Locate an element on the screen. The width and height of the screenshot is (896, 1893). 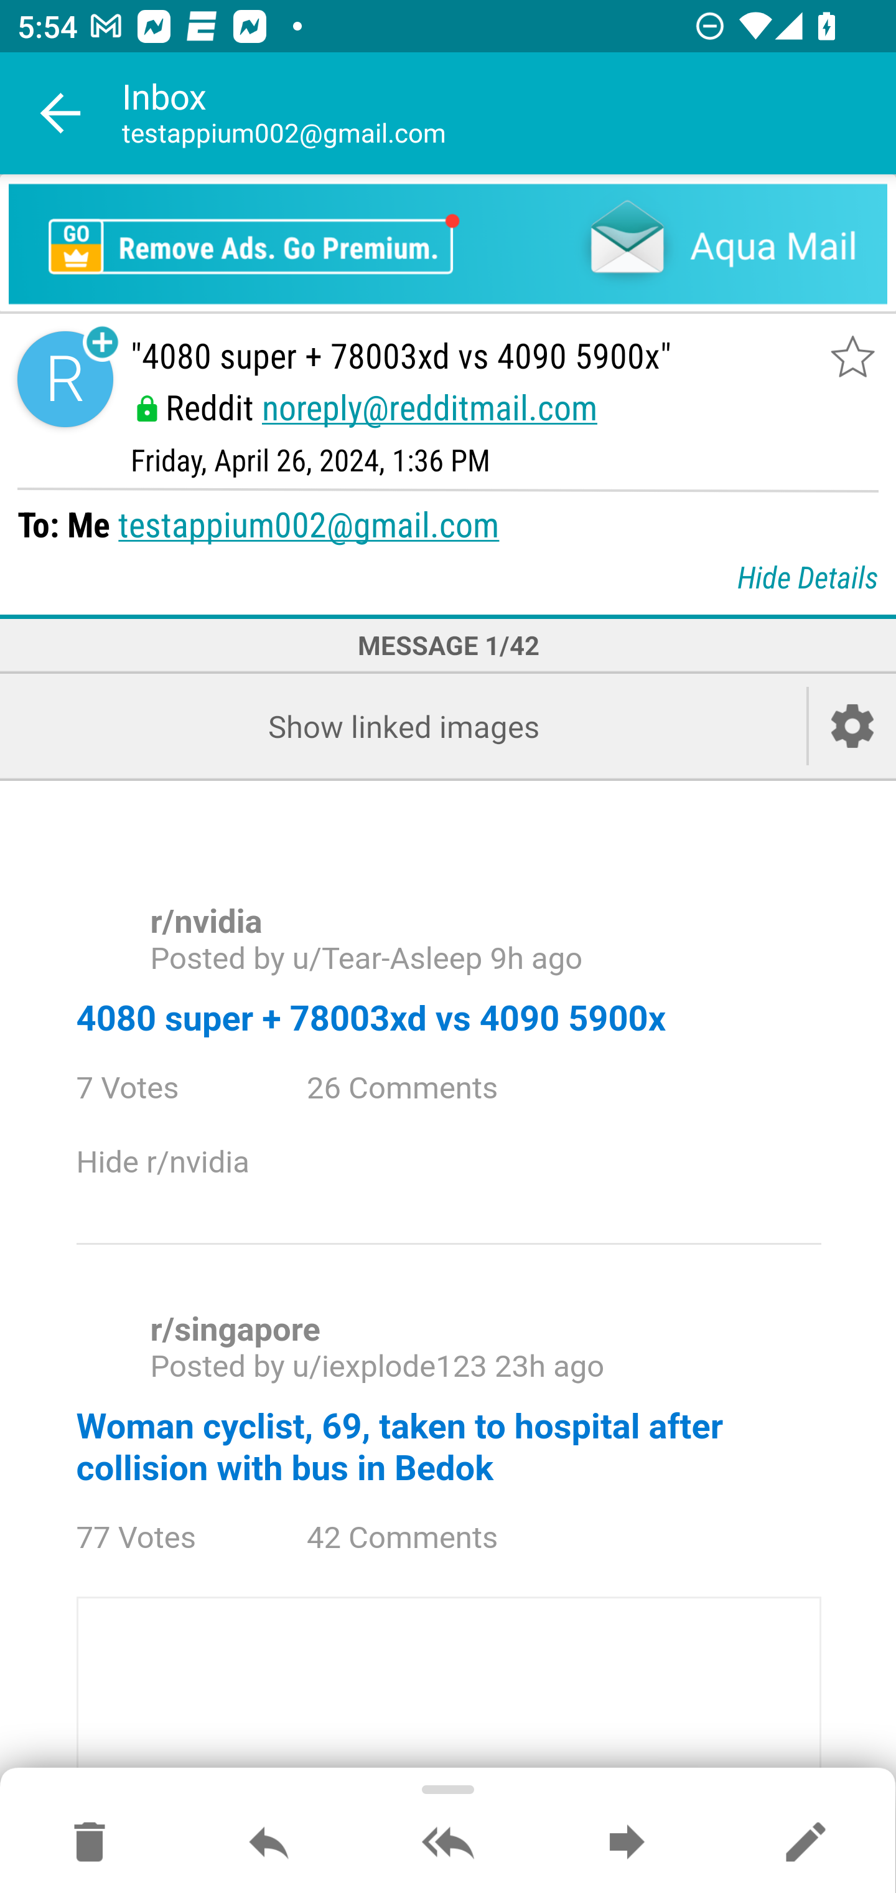
Reply is located at coordinates (269, 1843).